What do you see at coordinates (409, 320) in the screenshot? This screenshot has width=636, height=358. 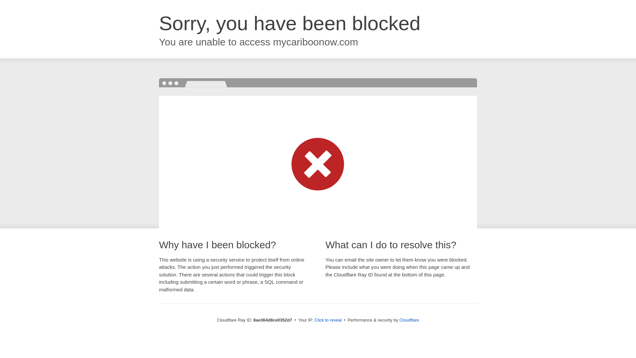 I see `Cloudflare` at bounding box center [409, 320].